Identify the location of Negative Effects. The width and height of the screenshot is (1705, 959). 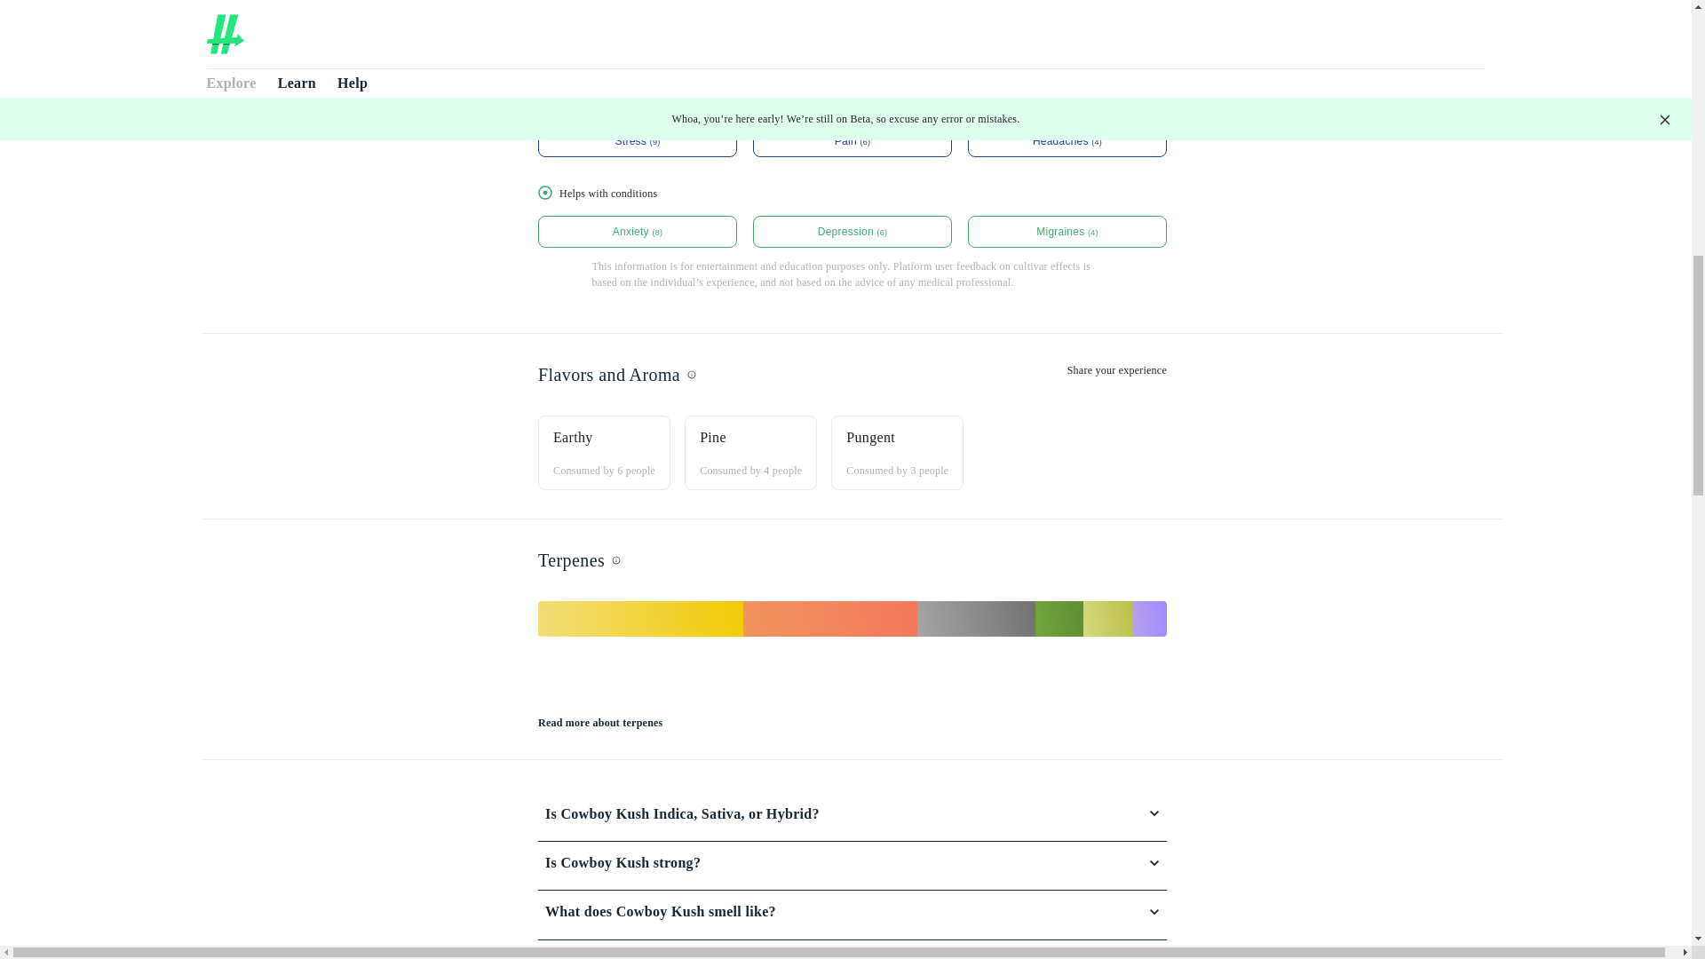
(852, 36).